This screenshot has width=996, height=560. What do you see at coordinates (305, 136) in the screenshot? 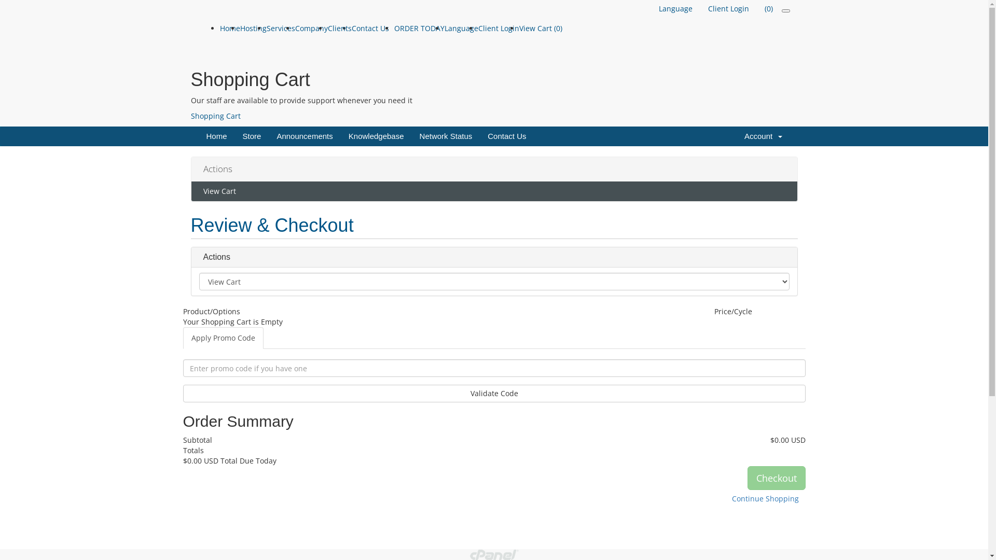
I see `Announcements` at bounding box center [305, 136].